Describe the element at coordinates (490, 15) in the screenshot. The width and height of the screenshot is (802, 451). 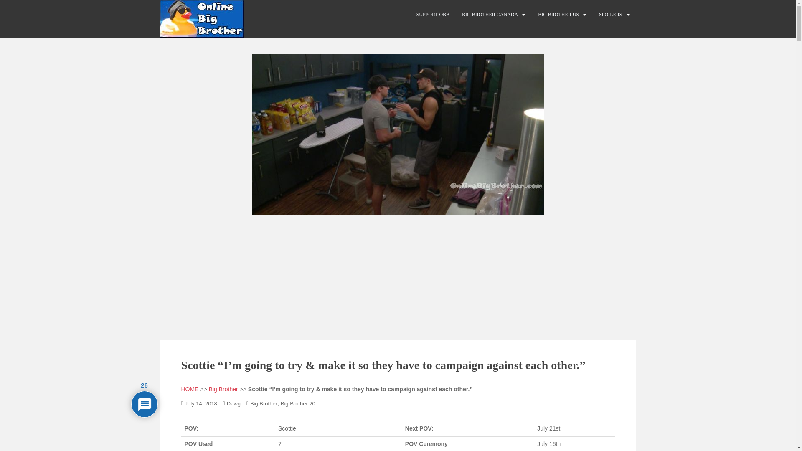
I see `BIG BROTHER CANADA` at that location.